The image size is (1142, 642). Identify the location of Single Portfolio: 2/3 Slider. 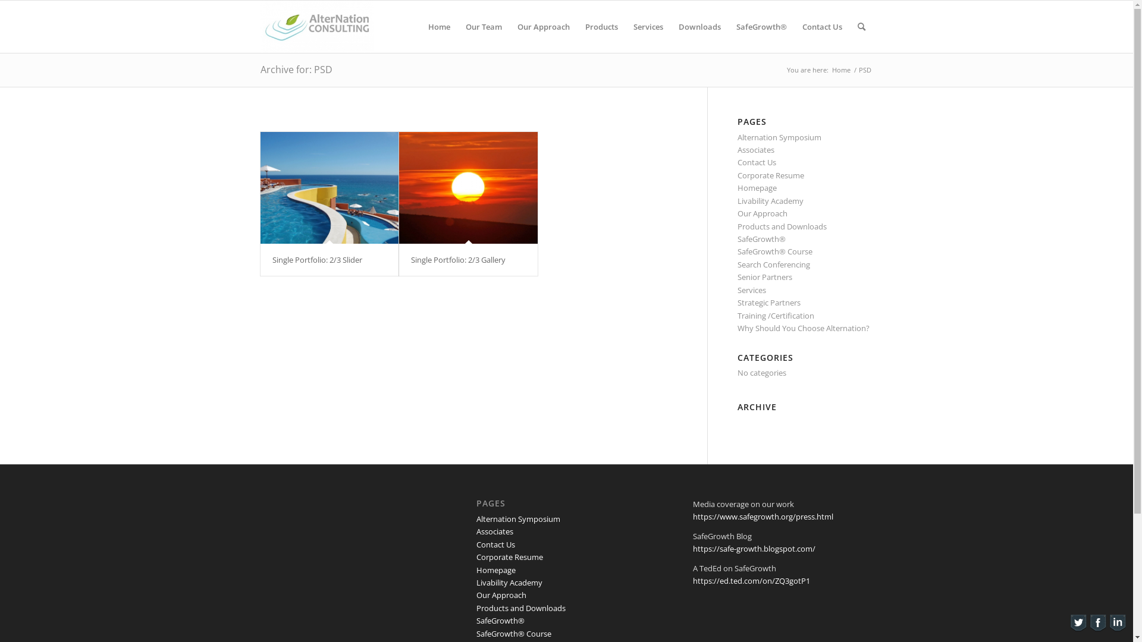
(330, 188).